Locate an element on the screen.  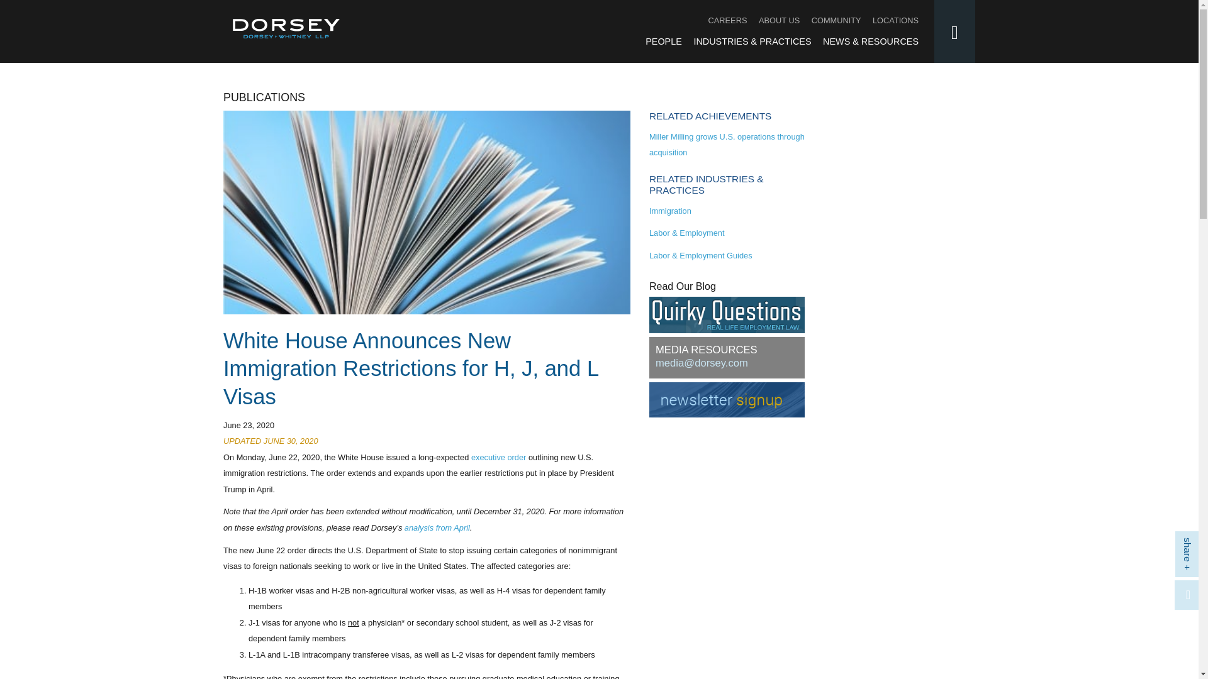
analysis from April is located at coordinates (437, 527).